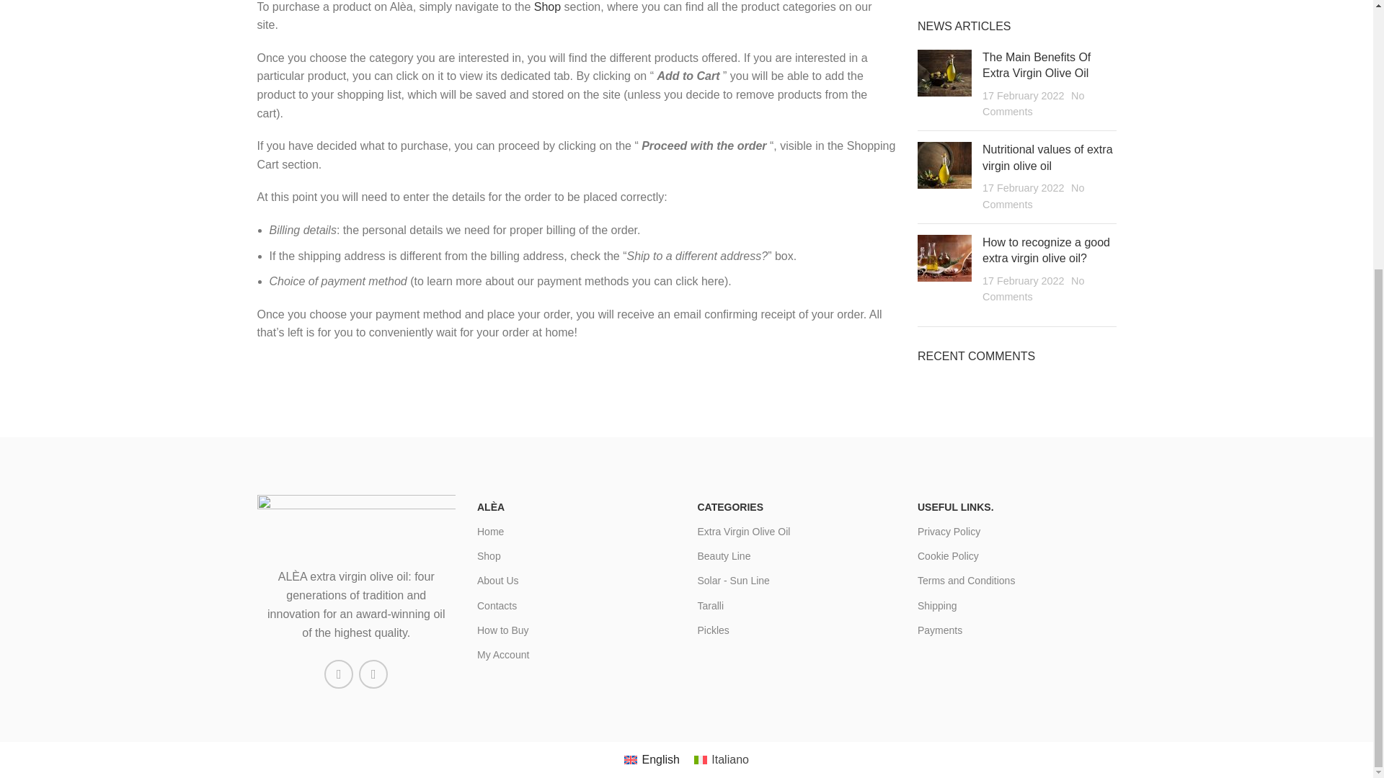 The height and width of the screenshot is (778, 1384). I want to click on No Comments, so click(1033, 195).